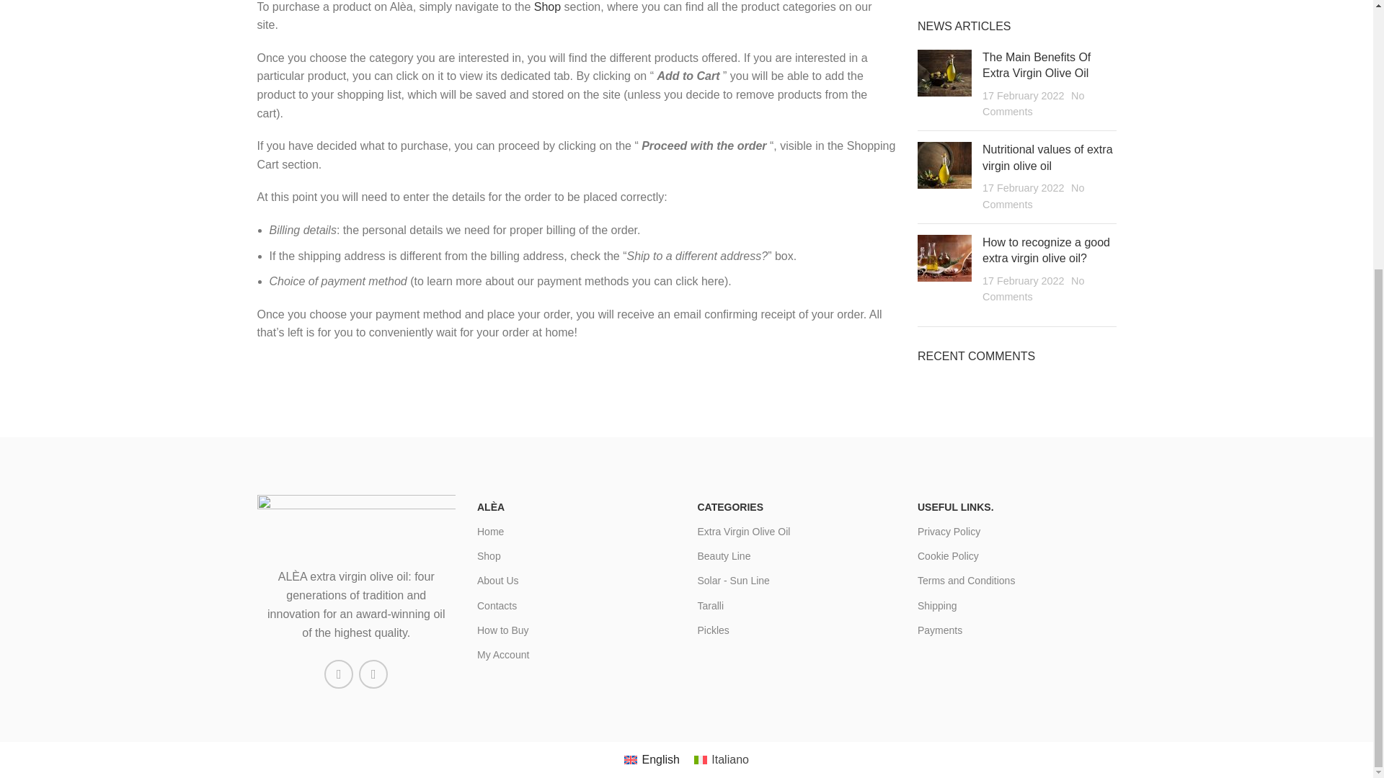 The height and width of the screenshot is (778, 1384). I want to click on No Comments, so click(1033, 195).